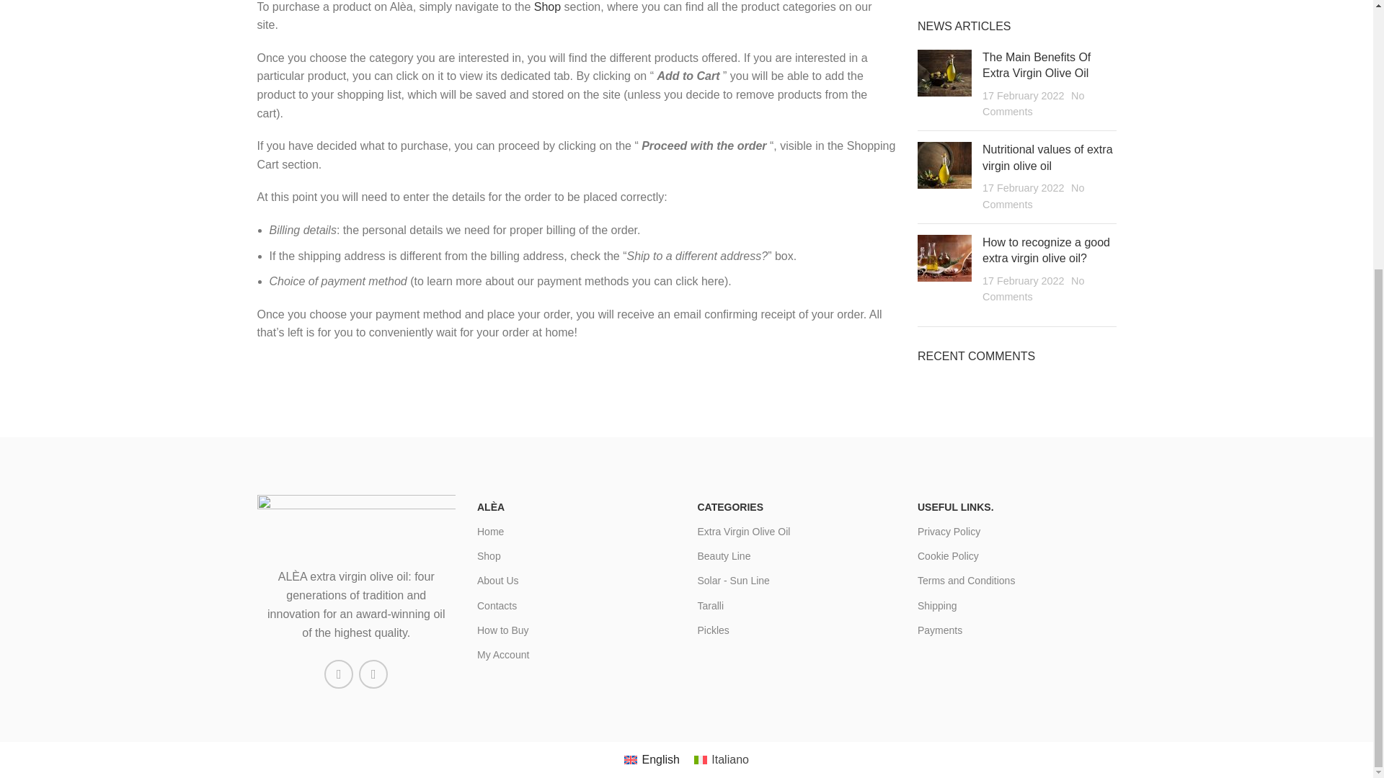 The height and width of the screenshot is (778, 1384). I want to click on No Comments, so click(1033, 195).